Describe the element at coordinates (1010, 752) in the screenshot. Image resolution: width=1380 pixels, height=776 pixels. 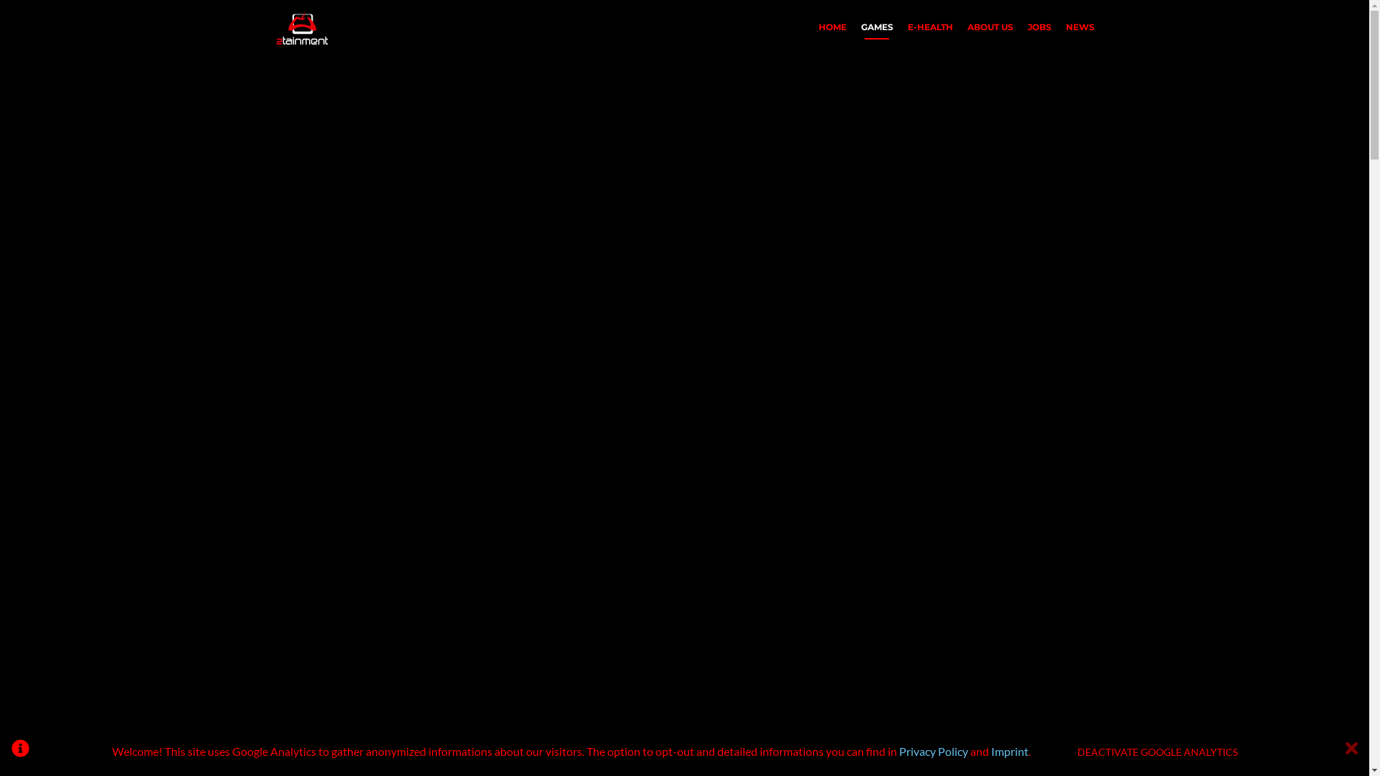
I see `Imprint` at that location.